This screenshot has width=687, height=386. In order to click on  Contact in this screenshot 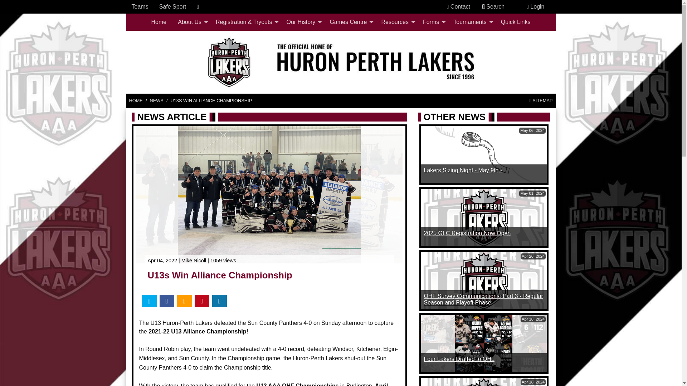, I will do `click(458, 6)`.